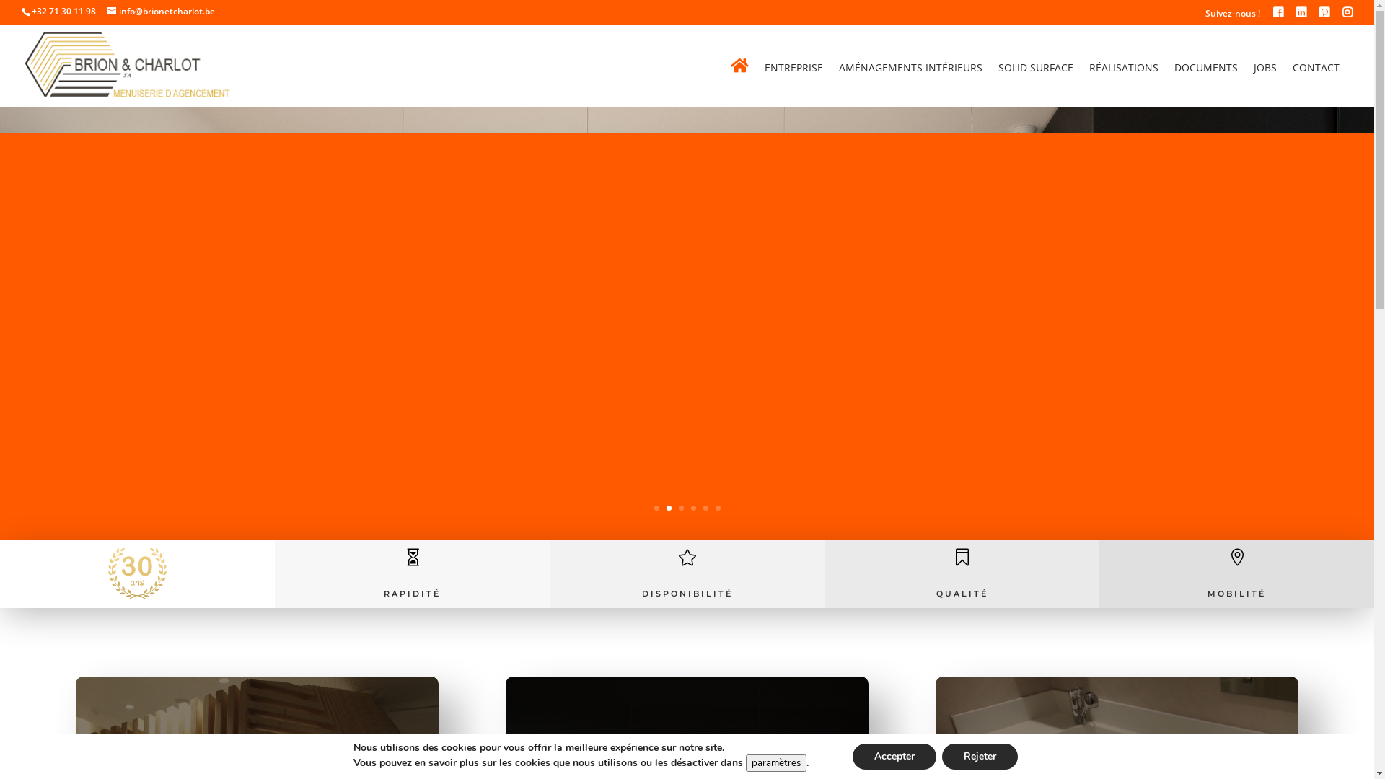 This screenshot has width=1385, height=779. I want to click on 1, so click(656, 508).